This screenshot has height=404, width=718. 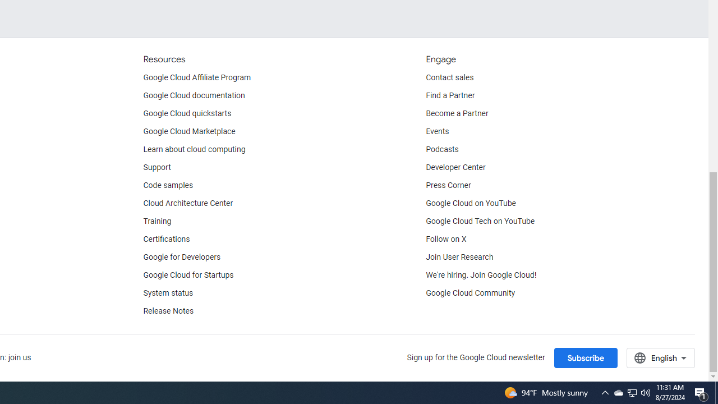 What do you see at coordinates (188, 203) in the screenshot?
I see `Cloud Architecture Center` at bounding box center [188, 203].